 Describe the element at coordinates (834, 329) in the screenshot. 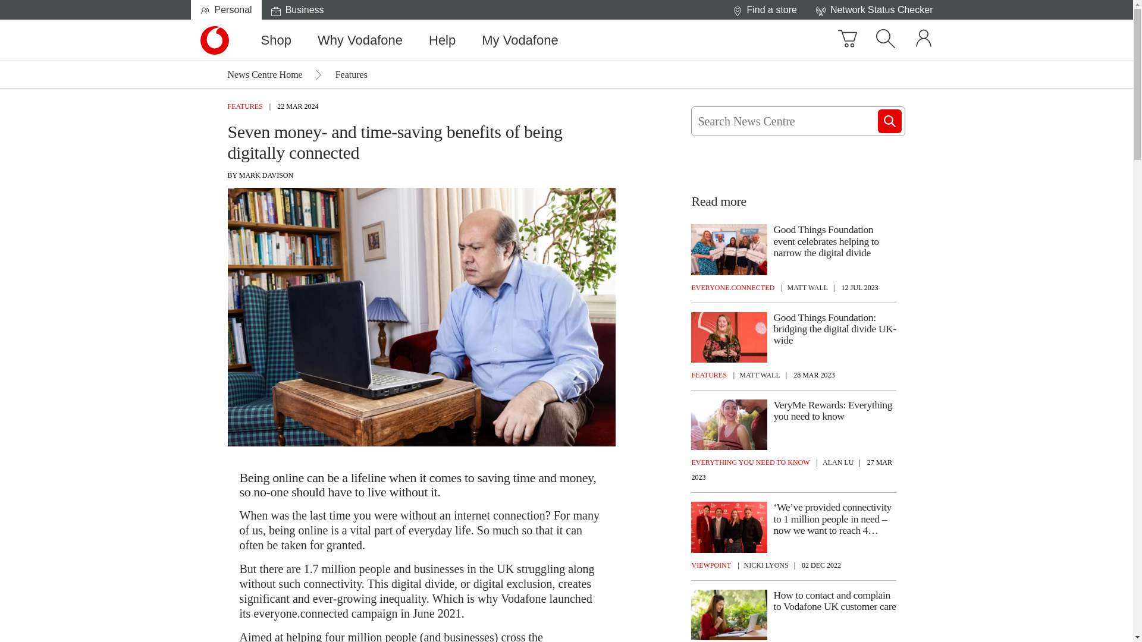

I see `Good Things Foundation: bridging the digital divide UK-wide` at that location.